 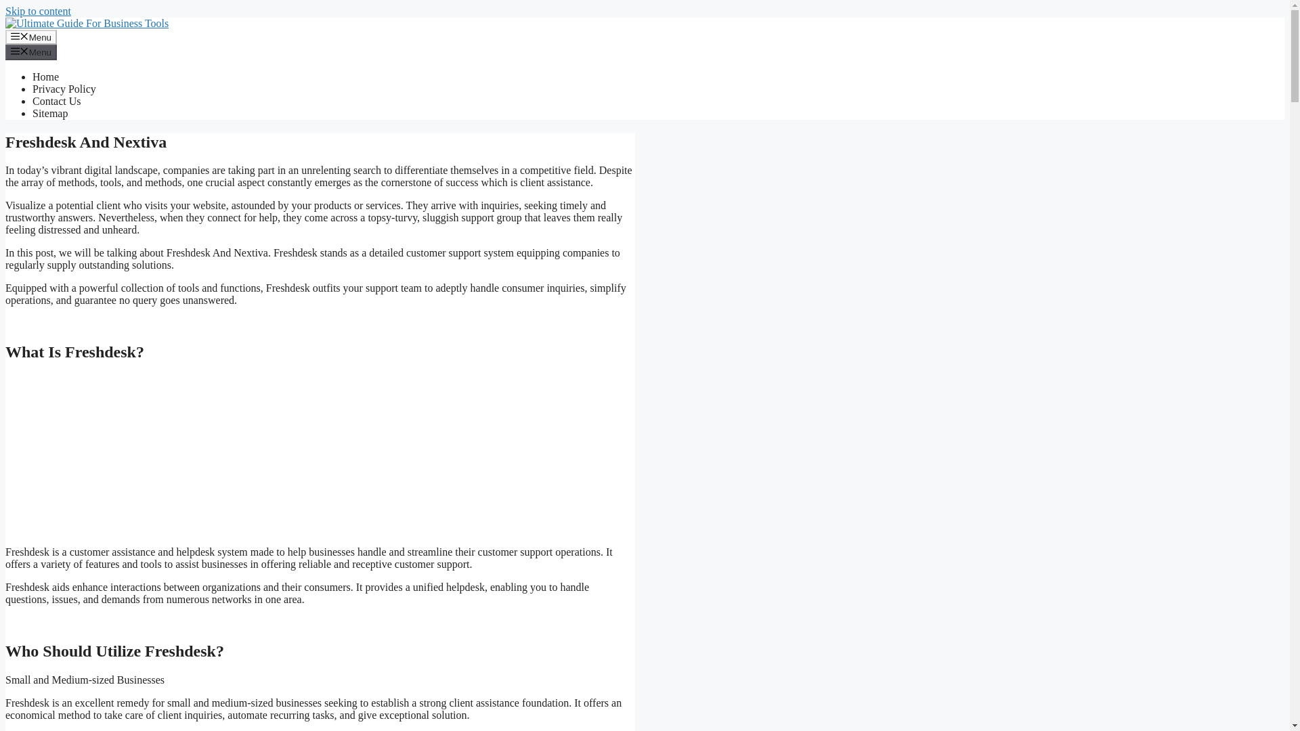 What do you see at coordinates (45, 76) in the screenshot?
I see `Home` at bounding box center [45, 76].